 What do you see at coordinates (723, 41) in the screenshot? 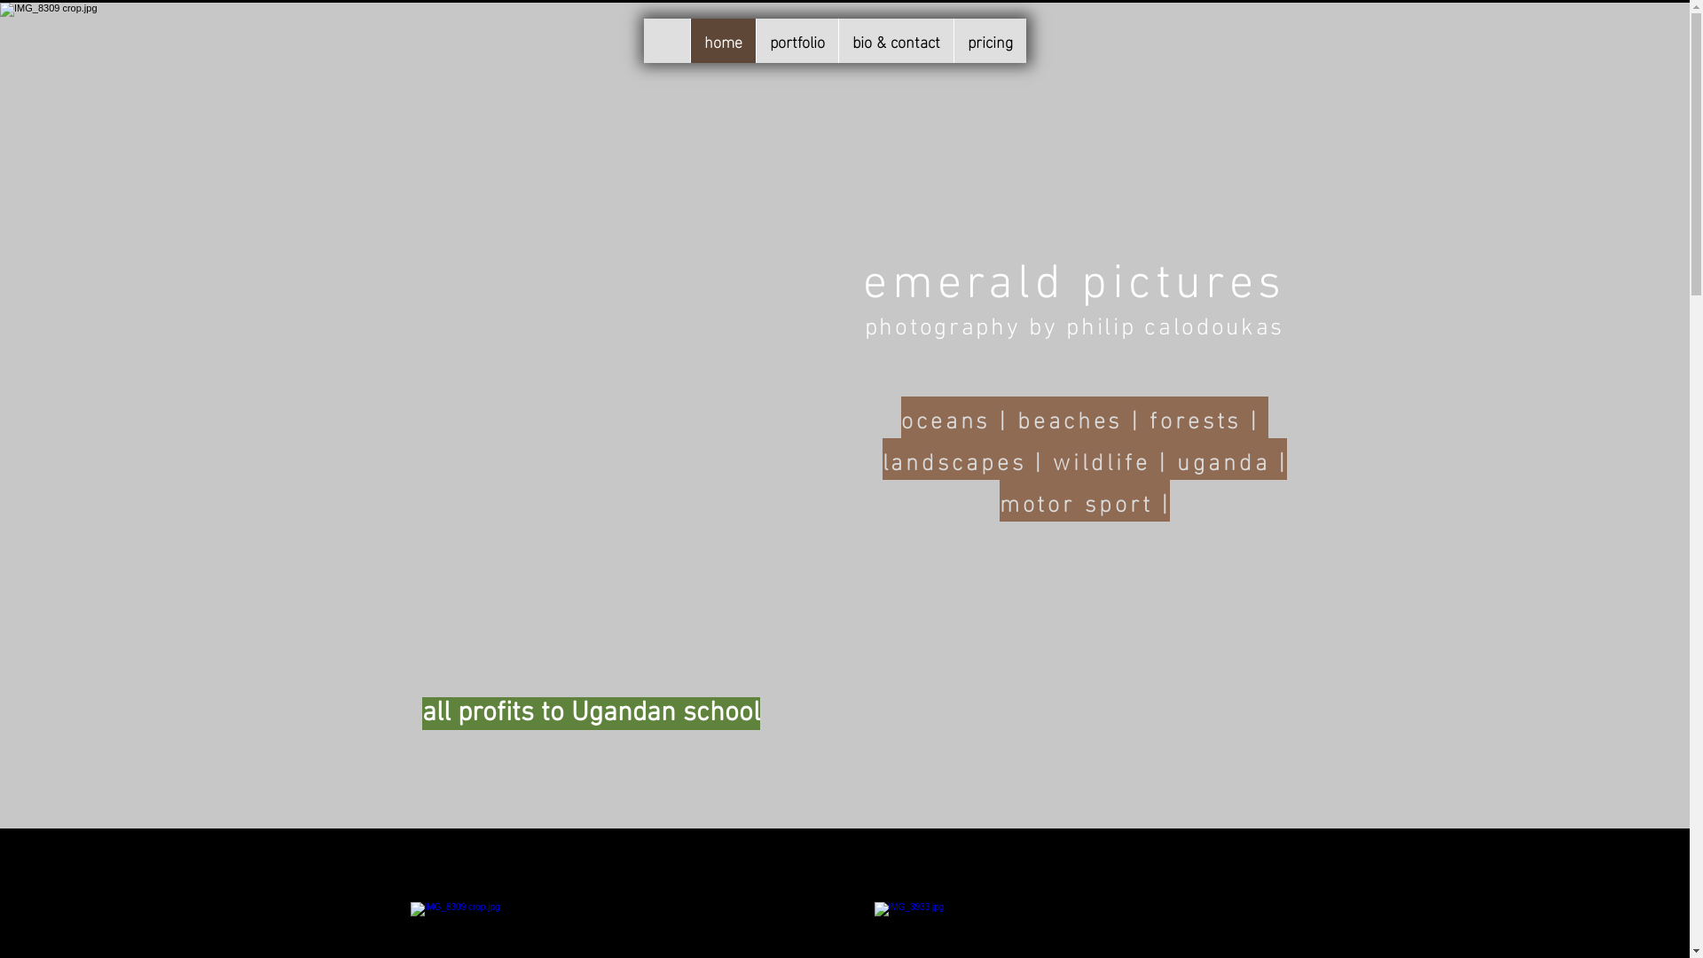
I see `home` at bounding box center [723, 41].